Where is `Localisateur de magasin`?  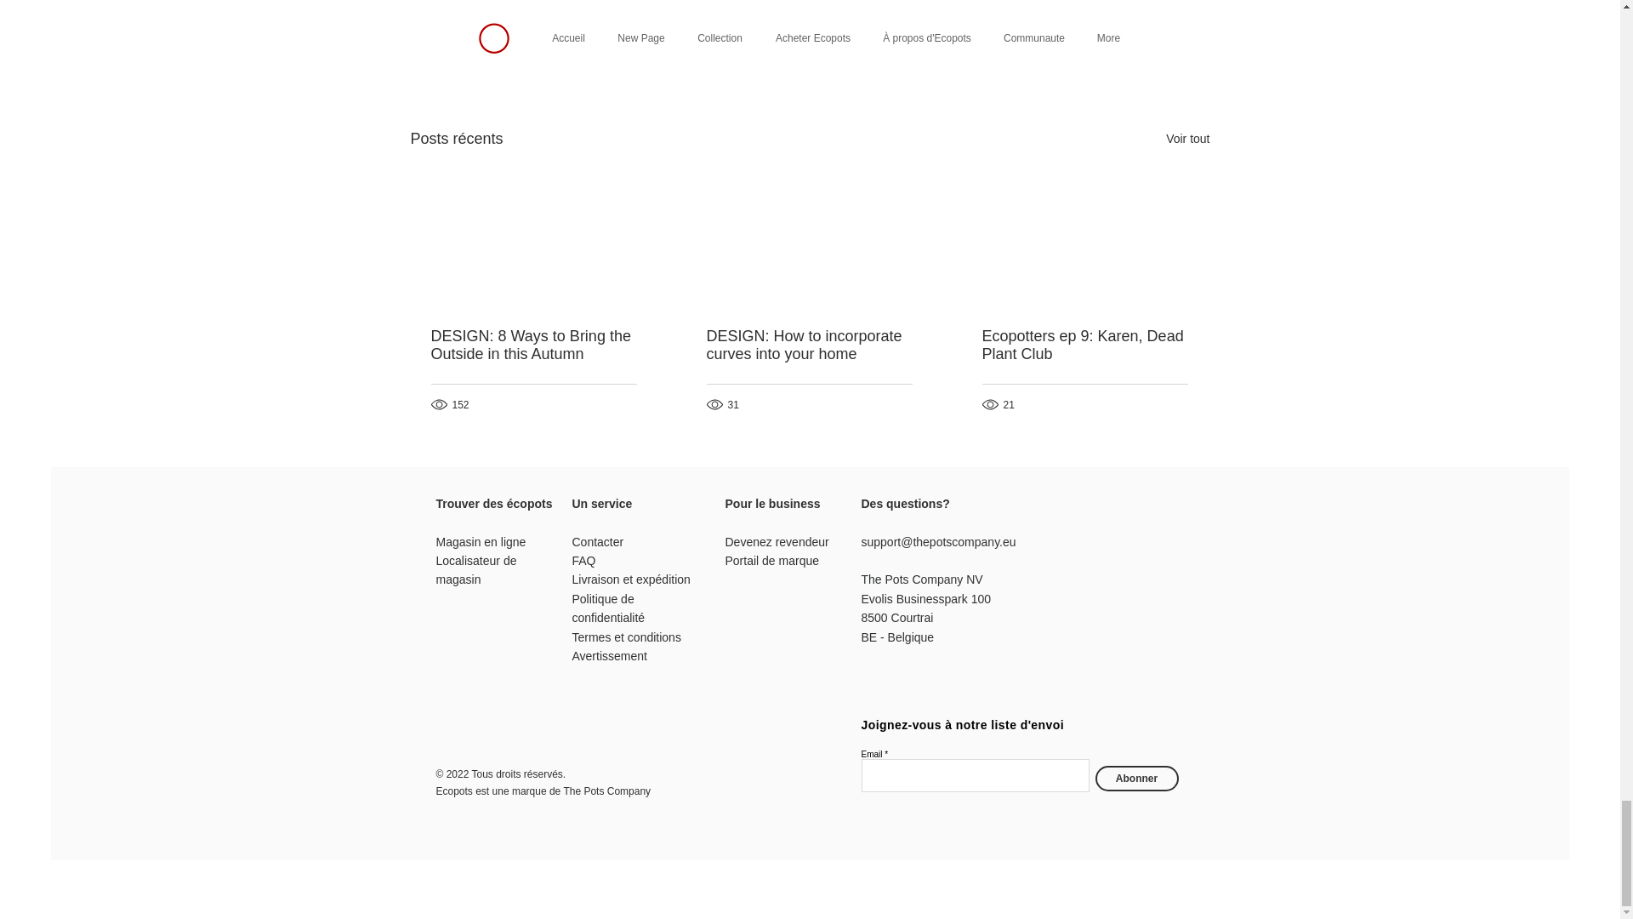 Localisateur de magasin is located at coordinates (475, 570).